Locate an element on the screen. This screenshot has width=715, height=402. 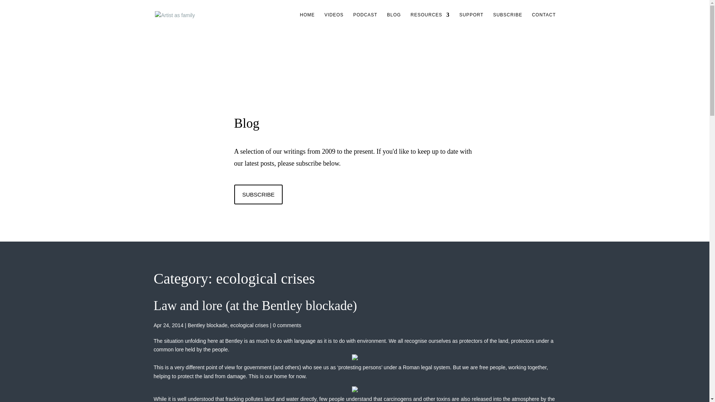
SUPPORT is located at coordinates (471, 21).